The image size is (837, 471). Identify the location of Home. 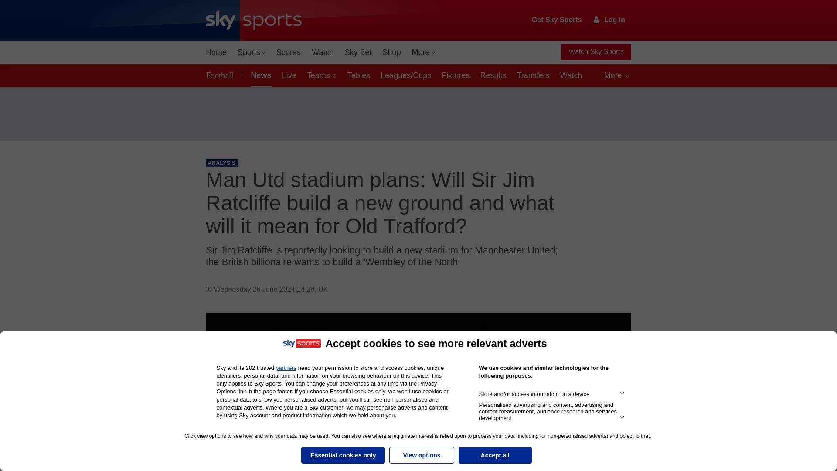
(216, 52).